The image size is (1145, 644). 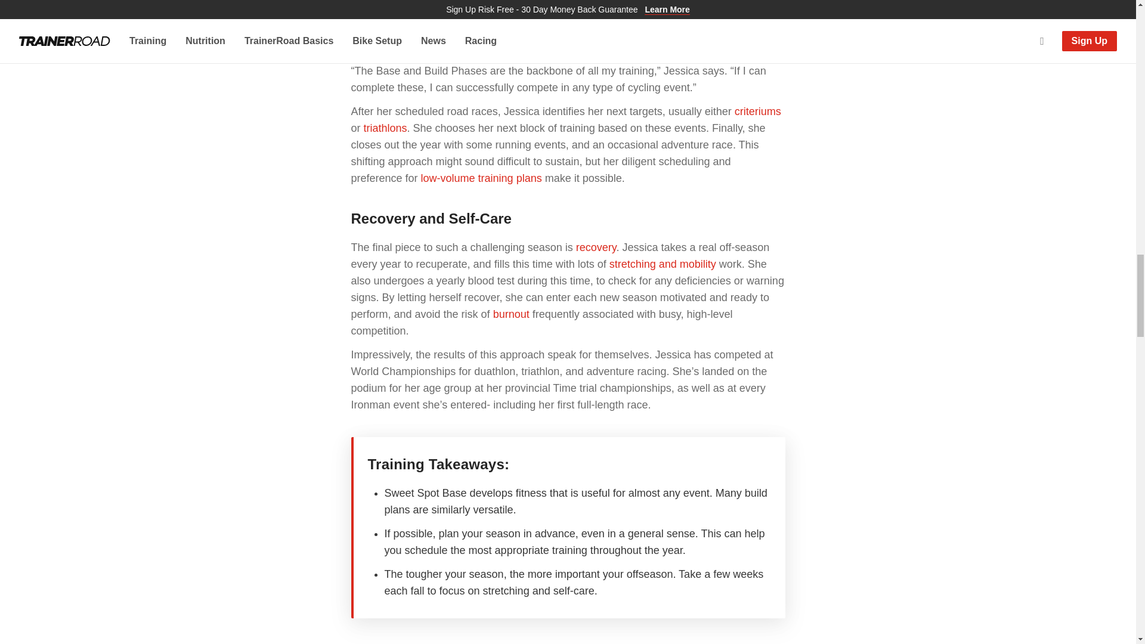 I want to click on burnout, so click(x=511, y=314).